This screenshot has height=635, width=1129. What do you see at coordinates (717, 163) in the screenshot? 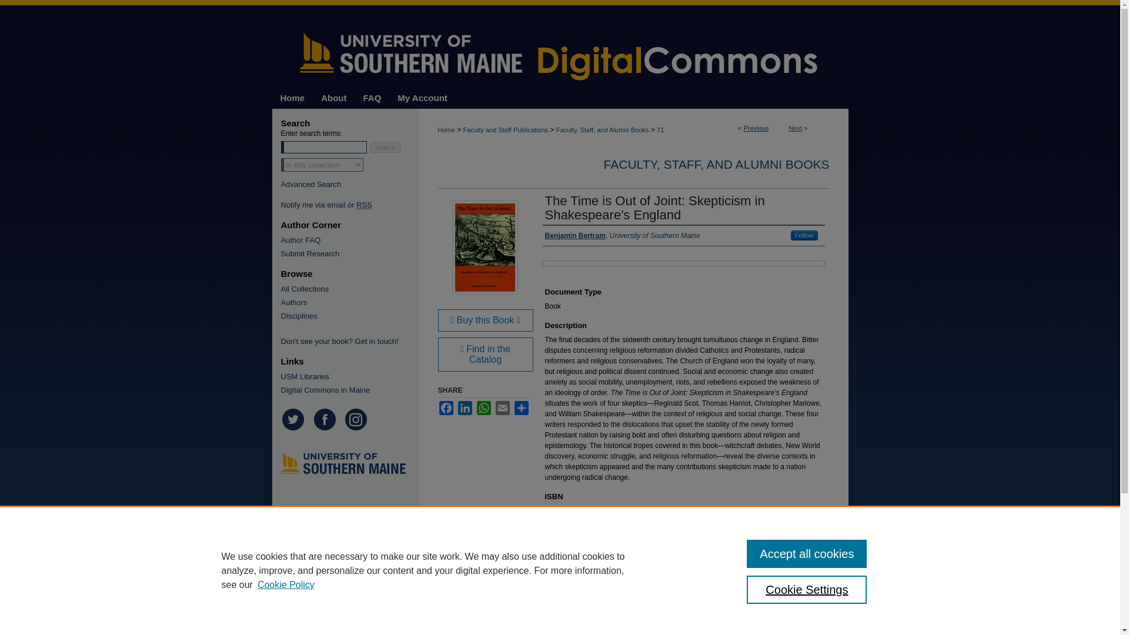
I see `FACULTY, STAFF, AND ALUMNI BOOKS` at bounding box center [717, 163].